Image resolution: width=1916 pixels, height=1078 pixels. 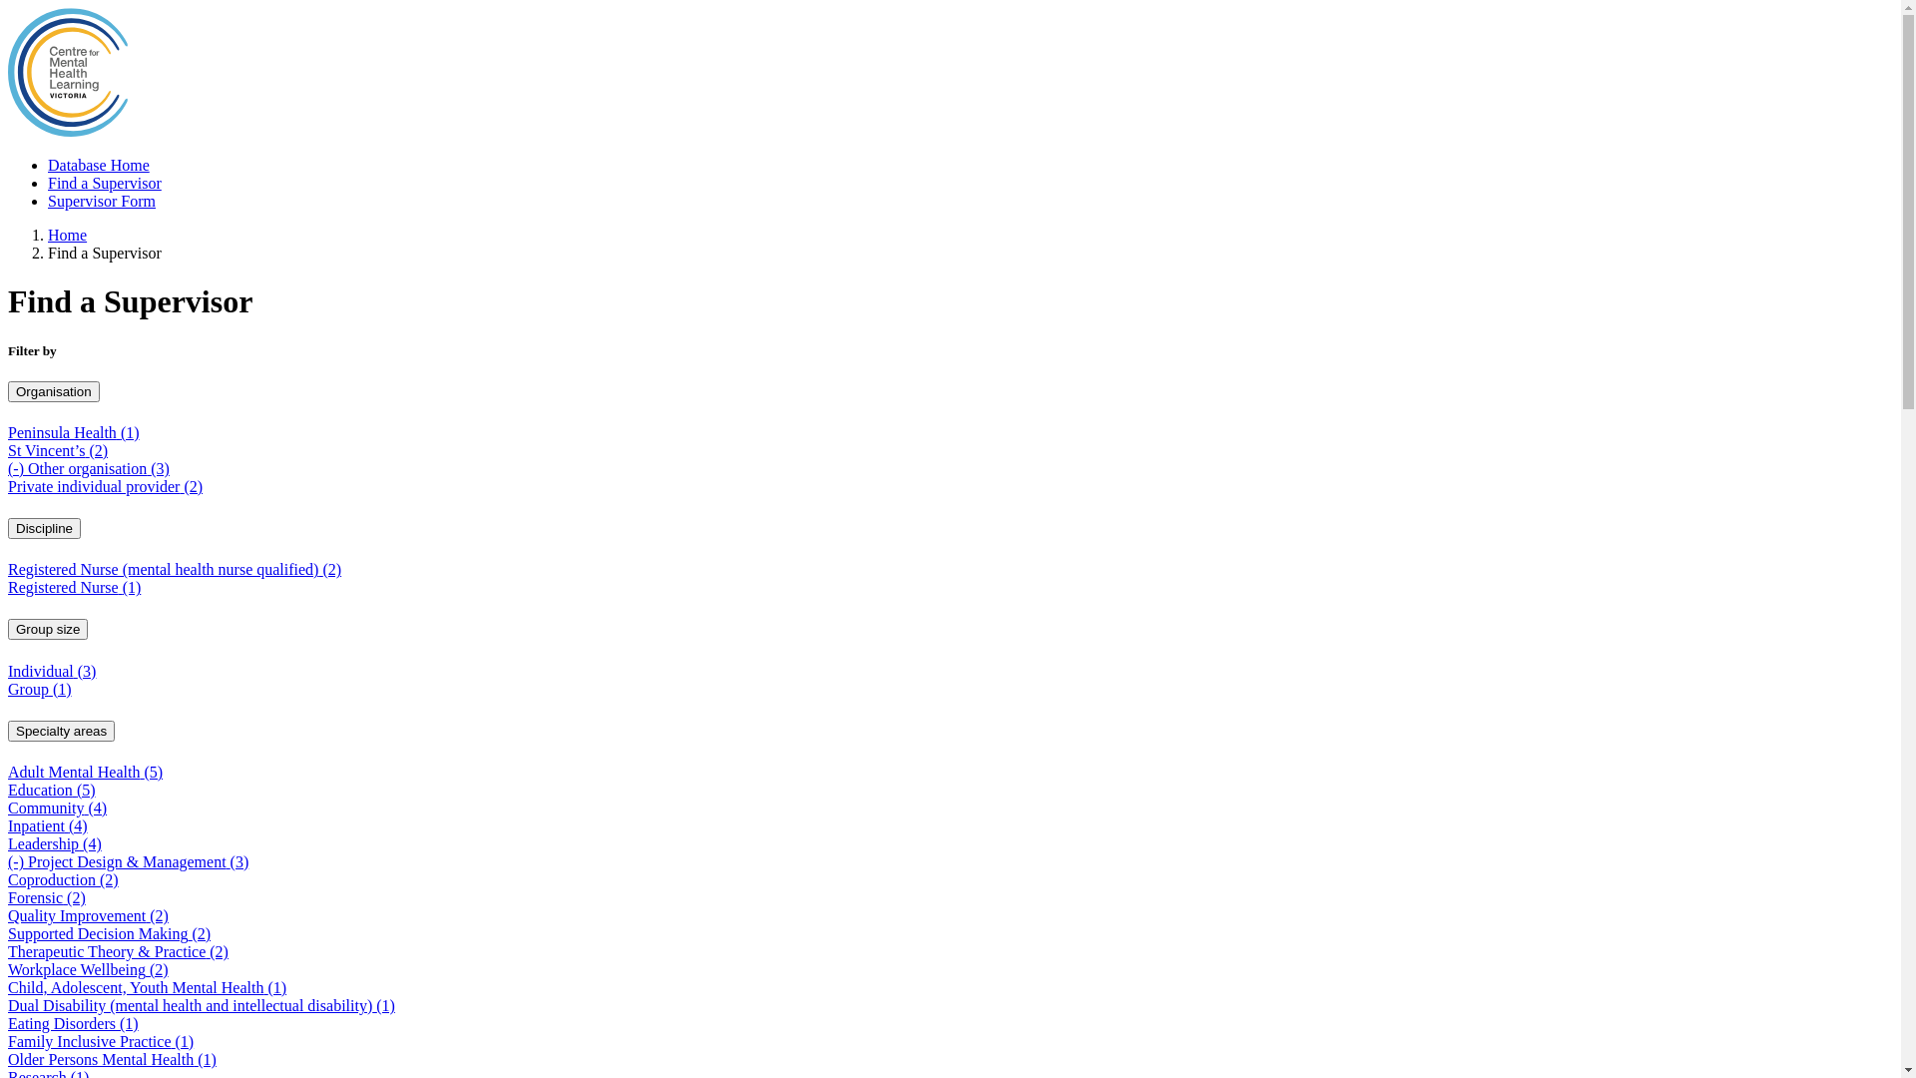 I want to click on Specialty areas, so click(x=62, y=731).